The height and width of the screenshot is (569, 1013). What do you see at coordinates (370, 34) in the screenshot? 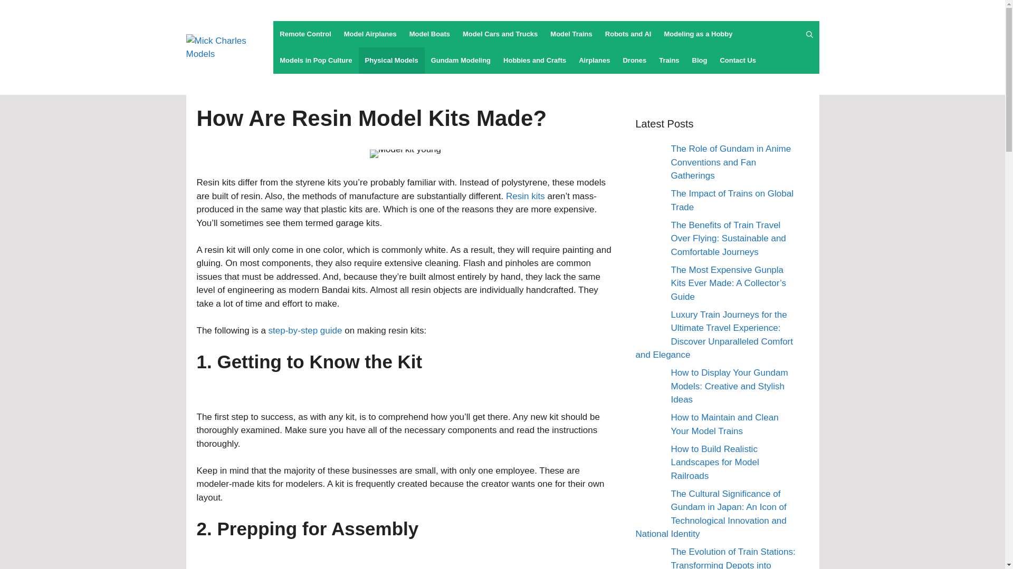
I see `Model Airplanes` at bounding box center [370, 34].